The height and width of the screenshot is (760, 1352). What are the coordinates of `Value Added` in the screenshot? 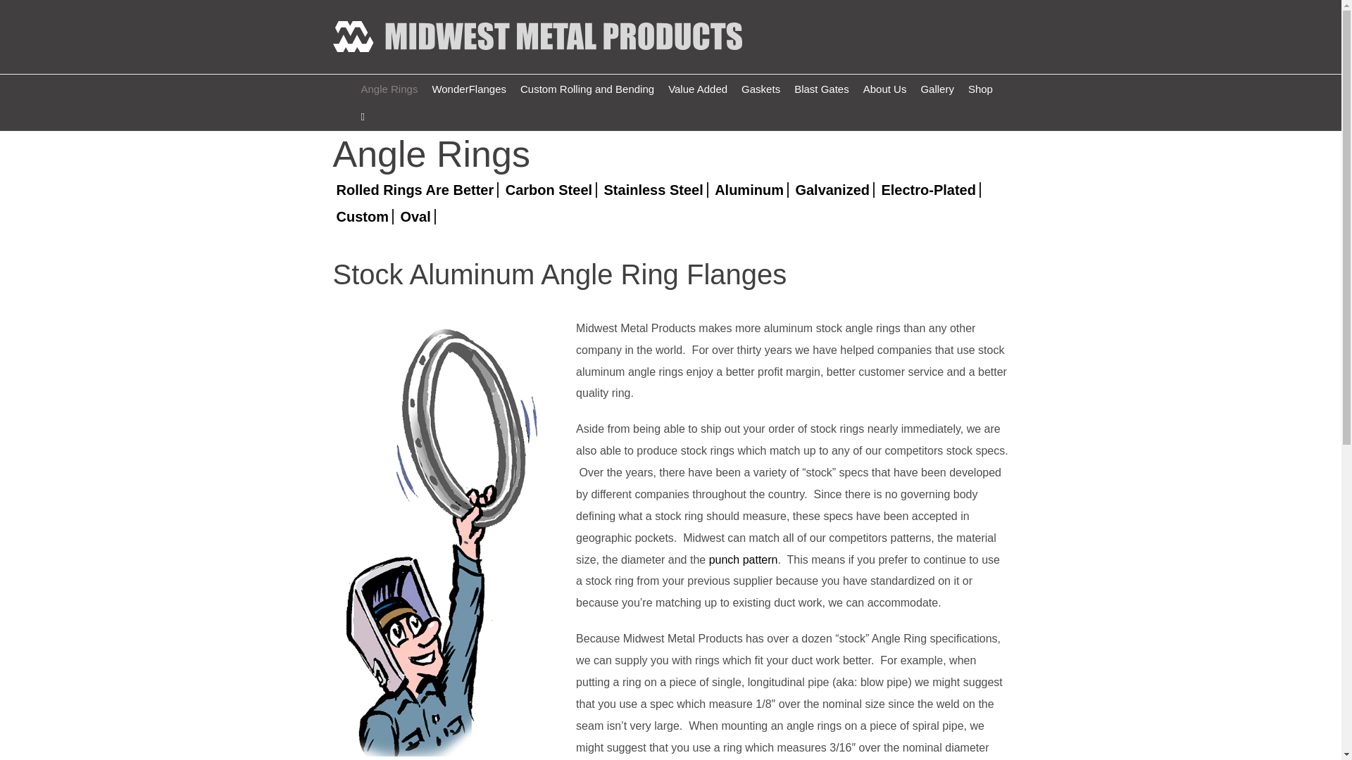 It's located at (697, 88).